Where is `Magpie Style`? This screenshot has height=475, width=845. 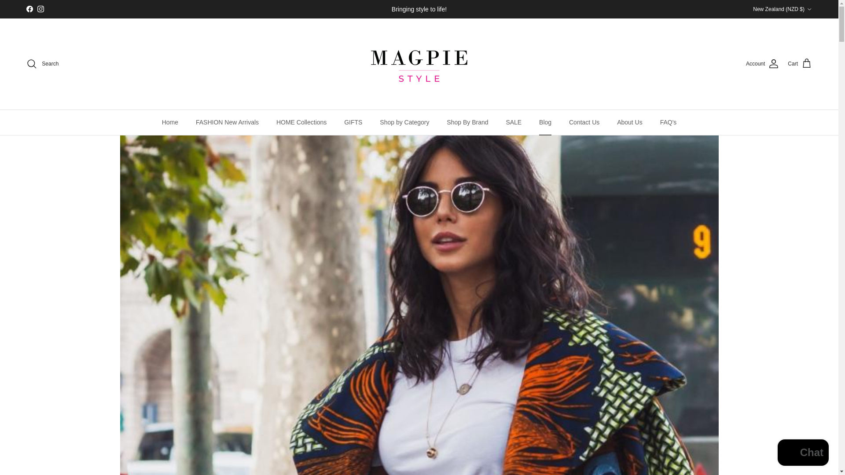 Magpie Style is located at coordinates (419, 63).